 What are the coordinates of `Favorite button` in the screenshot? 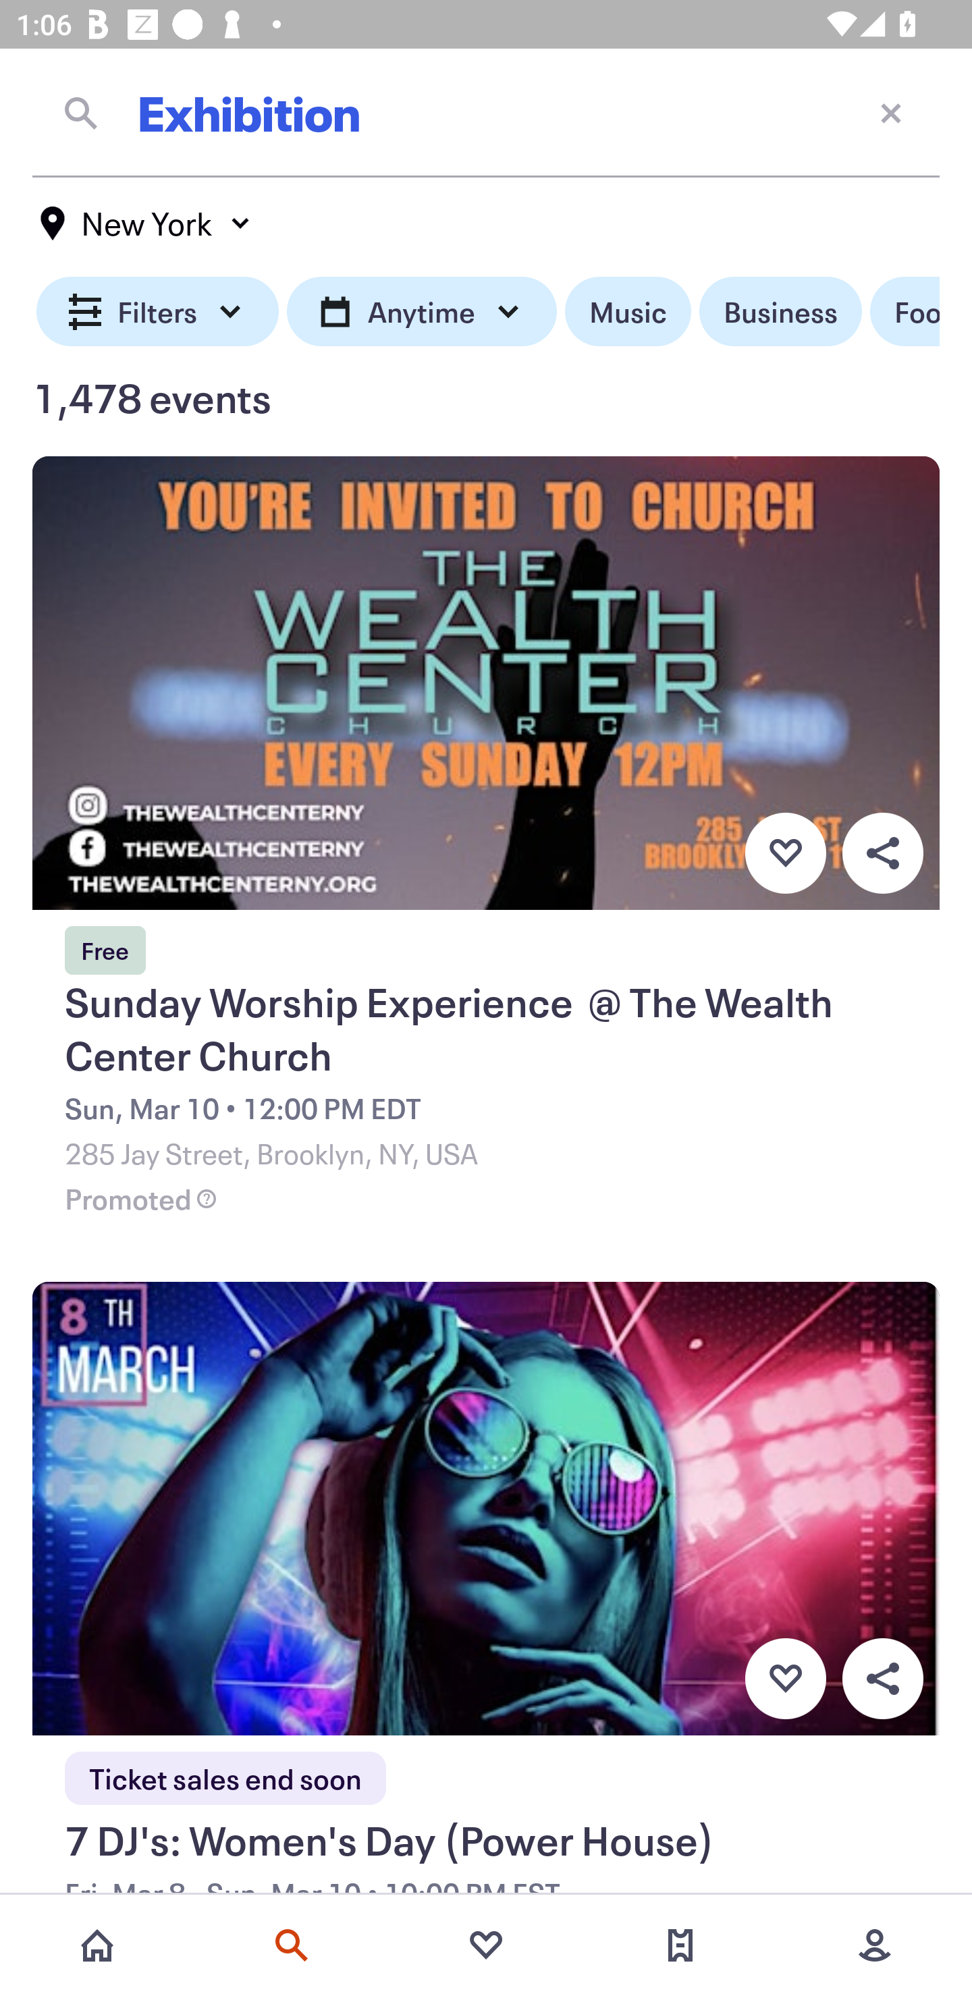 It's located at (785, 853).